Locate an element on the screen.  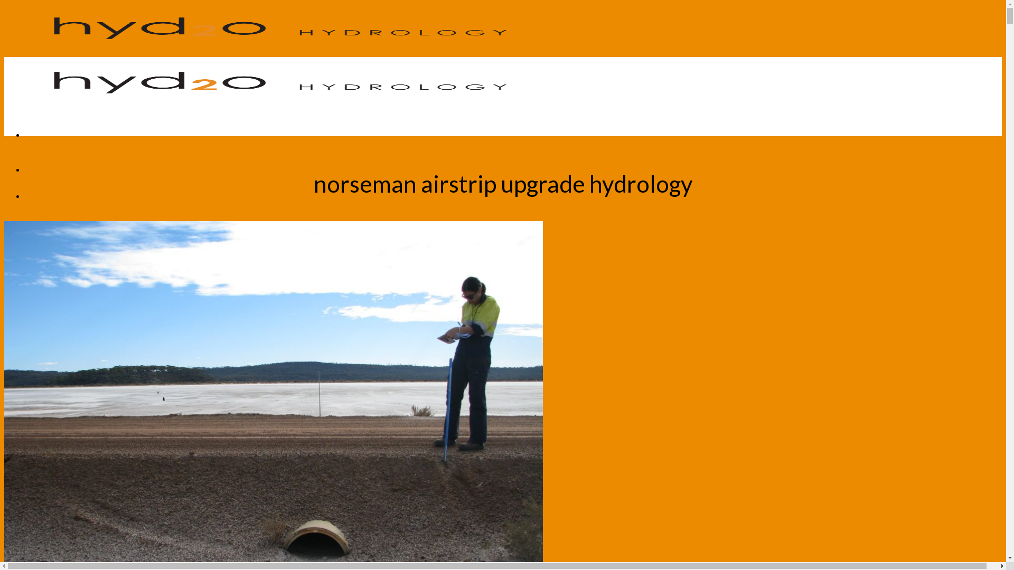
Home is located at coordinates (37, 169).